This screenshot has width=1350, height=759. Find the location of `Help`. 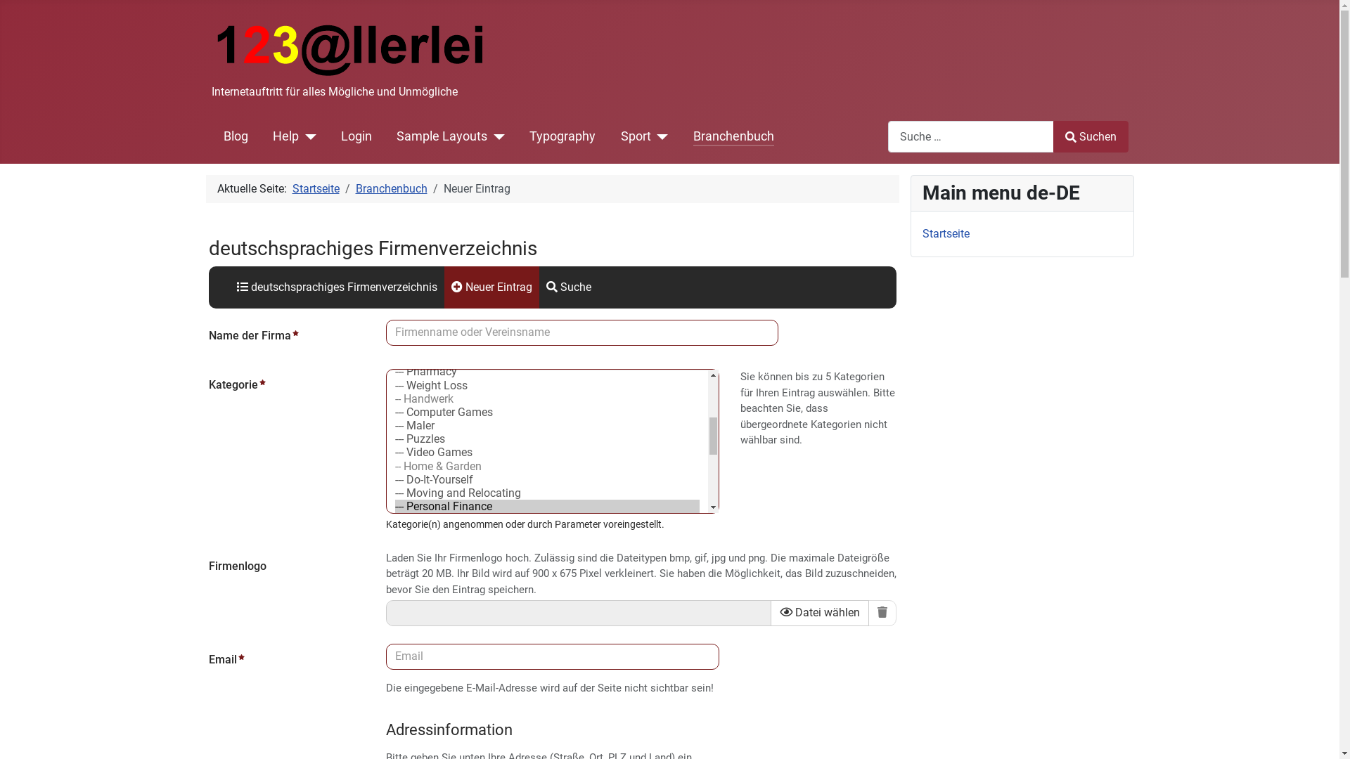

Help is located at coordinates (285, 136).